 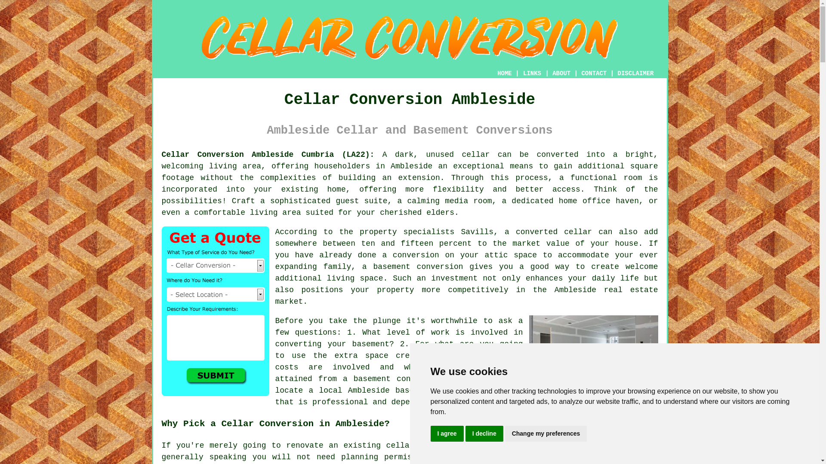 I want to click on cellar, so click(x=476, y=155).